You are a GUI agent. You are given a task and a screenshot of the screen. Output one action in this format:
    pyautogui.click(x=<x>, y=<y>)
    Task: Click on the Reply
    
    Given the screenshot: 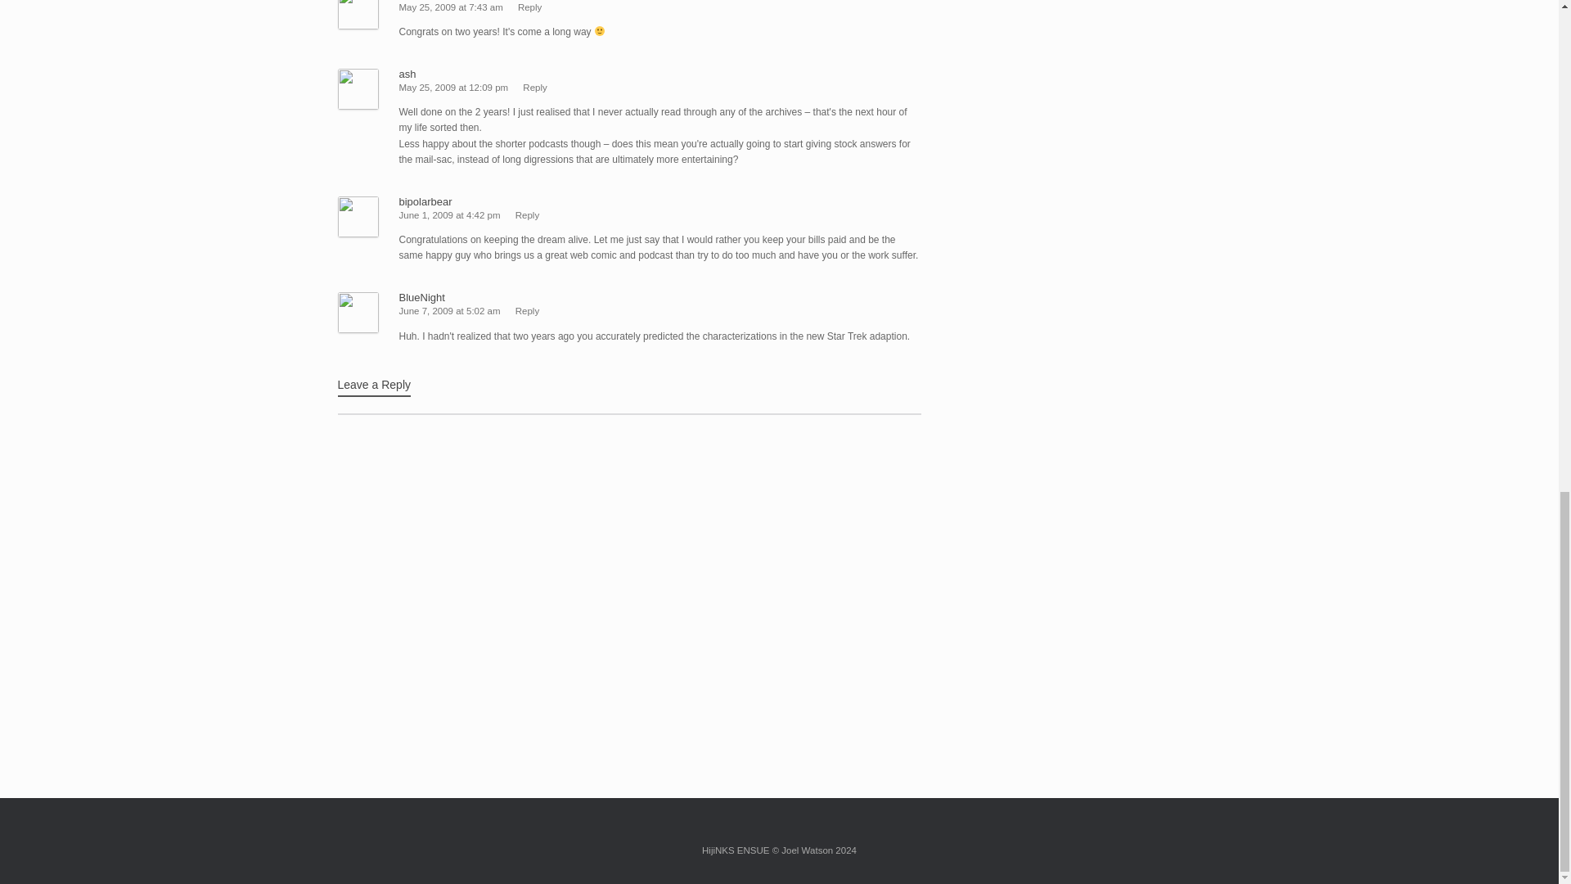 What is the action you would take?
    pyautogui.click(x=527, y=214)
    